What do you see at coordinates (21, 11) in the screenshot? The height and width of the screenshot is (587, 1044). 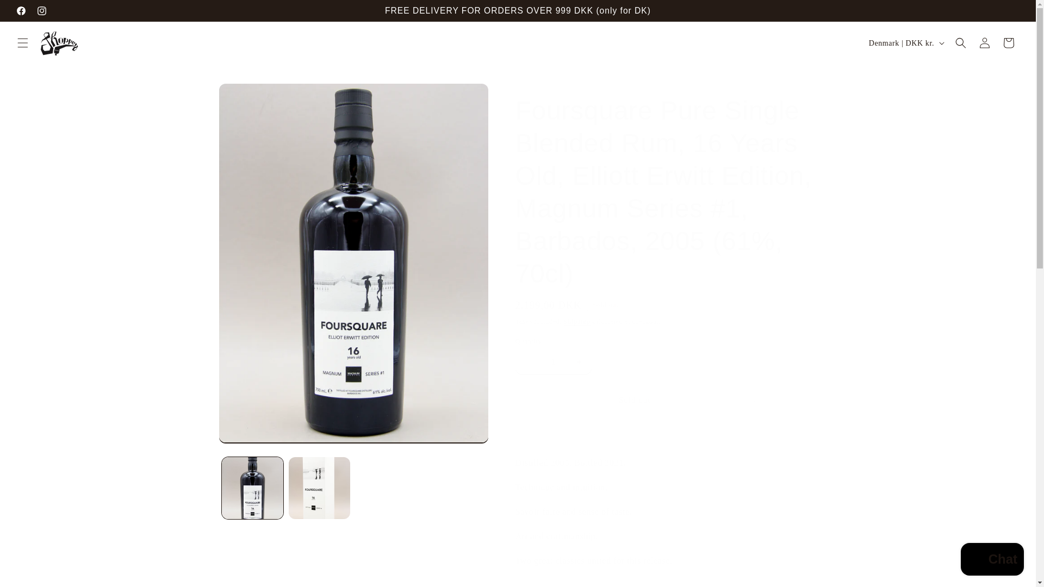 I see `Facebook` at bounding box center [21, 11].